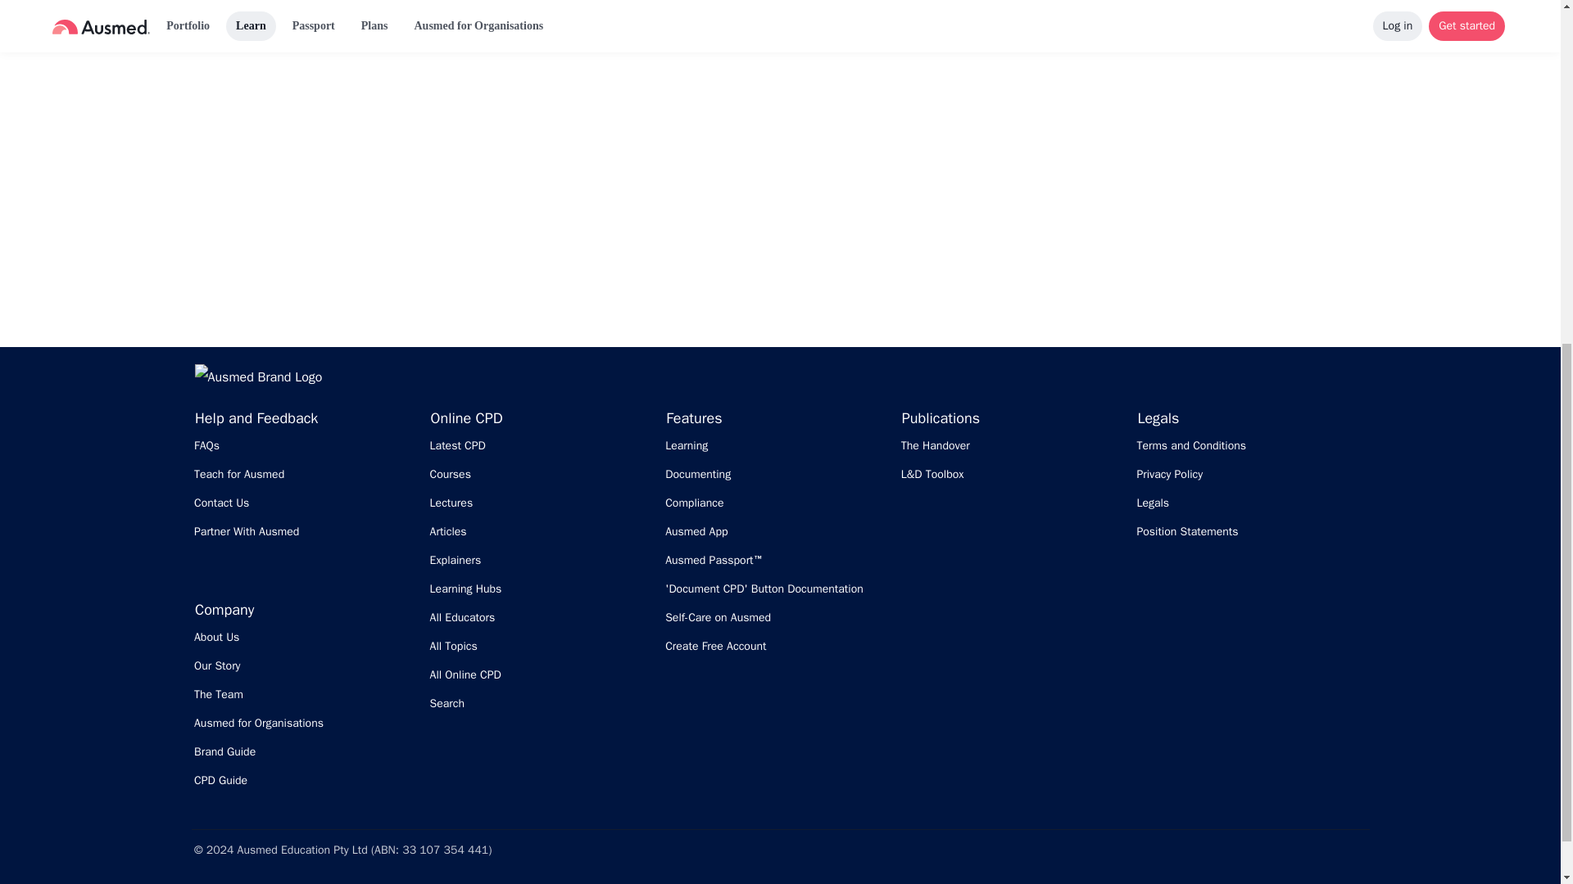 The width and height of the screenshot is (1573, 884). Describe the element at coordinates (303, 694) in the screenshot. I see `The Team` at that location.